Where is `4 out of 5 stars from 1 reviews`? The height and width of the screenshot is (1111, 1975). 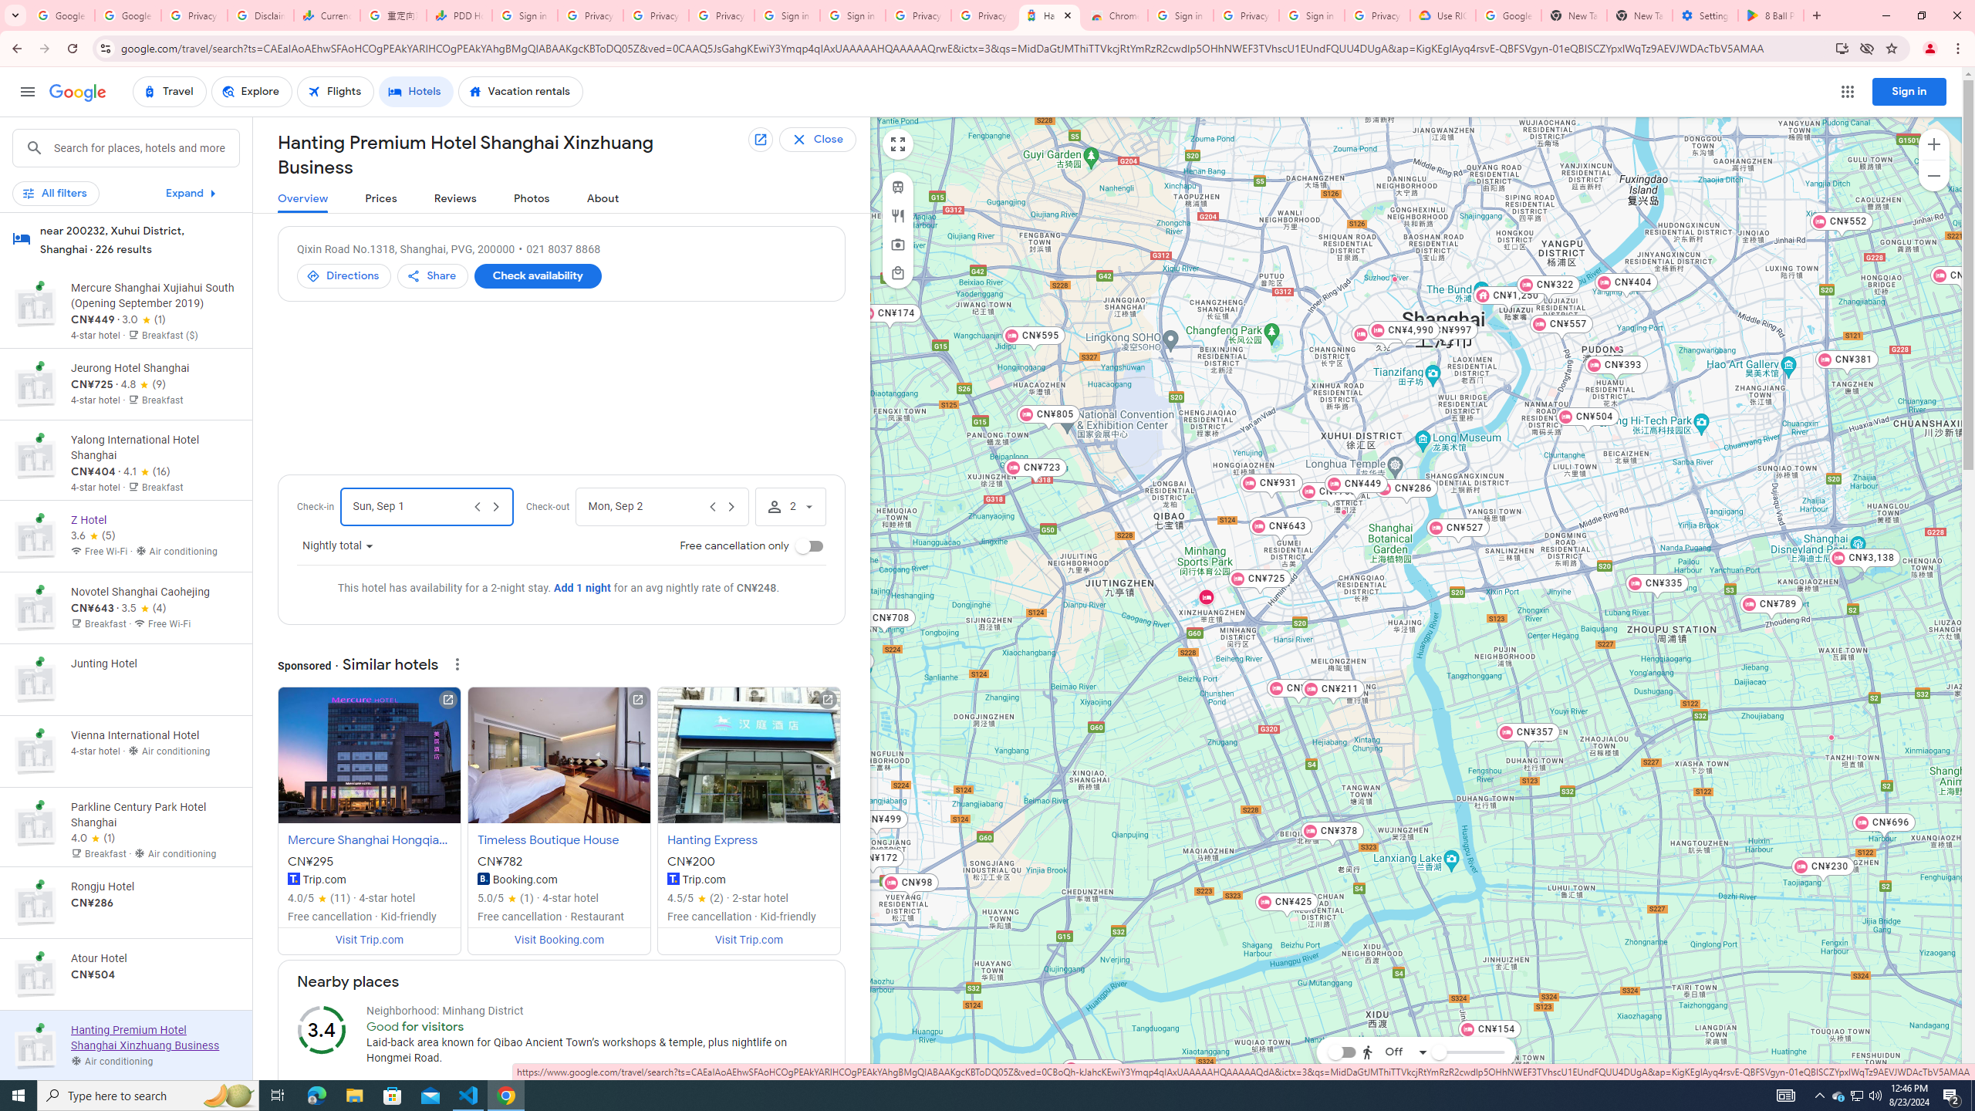 4 out of 5 stars from 1 reviews is located at coordinates (94, 839).